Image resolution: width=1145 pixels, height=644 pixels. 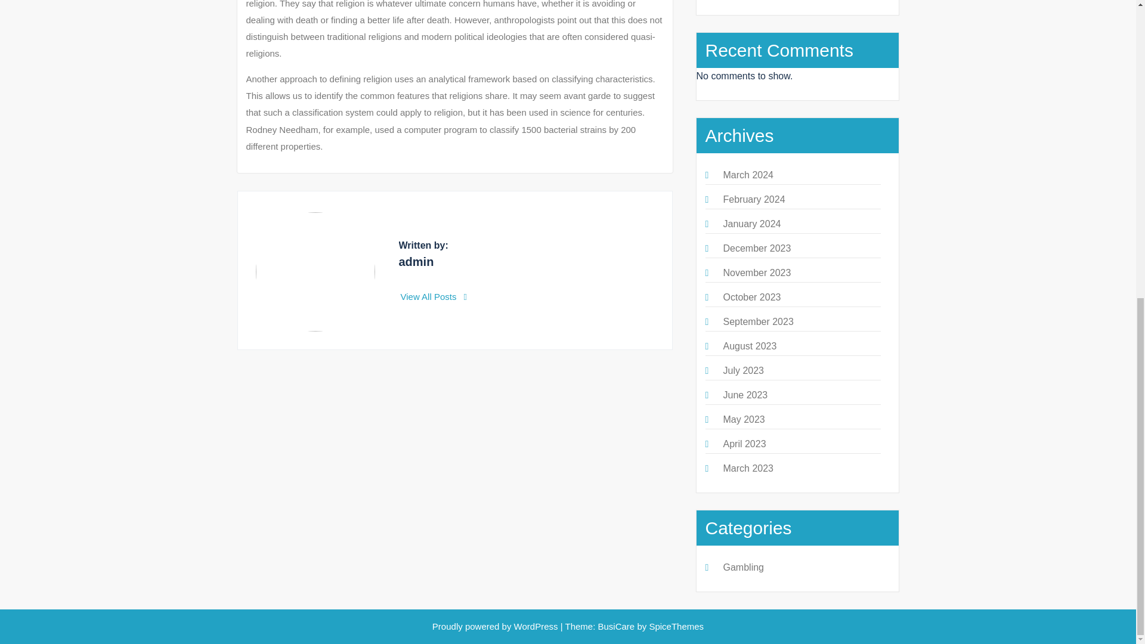 What do you see at coordinates (749, 346) in the screenshot?
I see `August 2023` at bounding box center [749, 346].